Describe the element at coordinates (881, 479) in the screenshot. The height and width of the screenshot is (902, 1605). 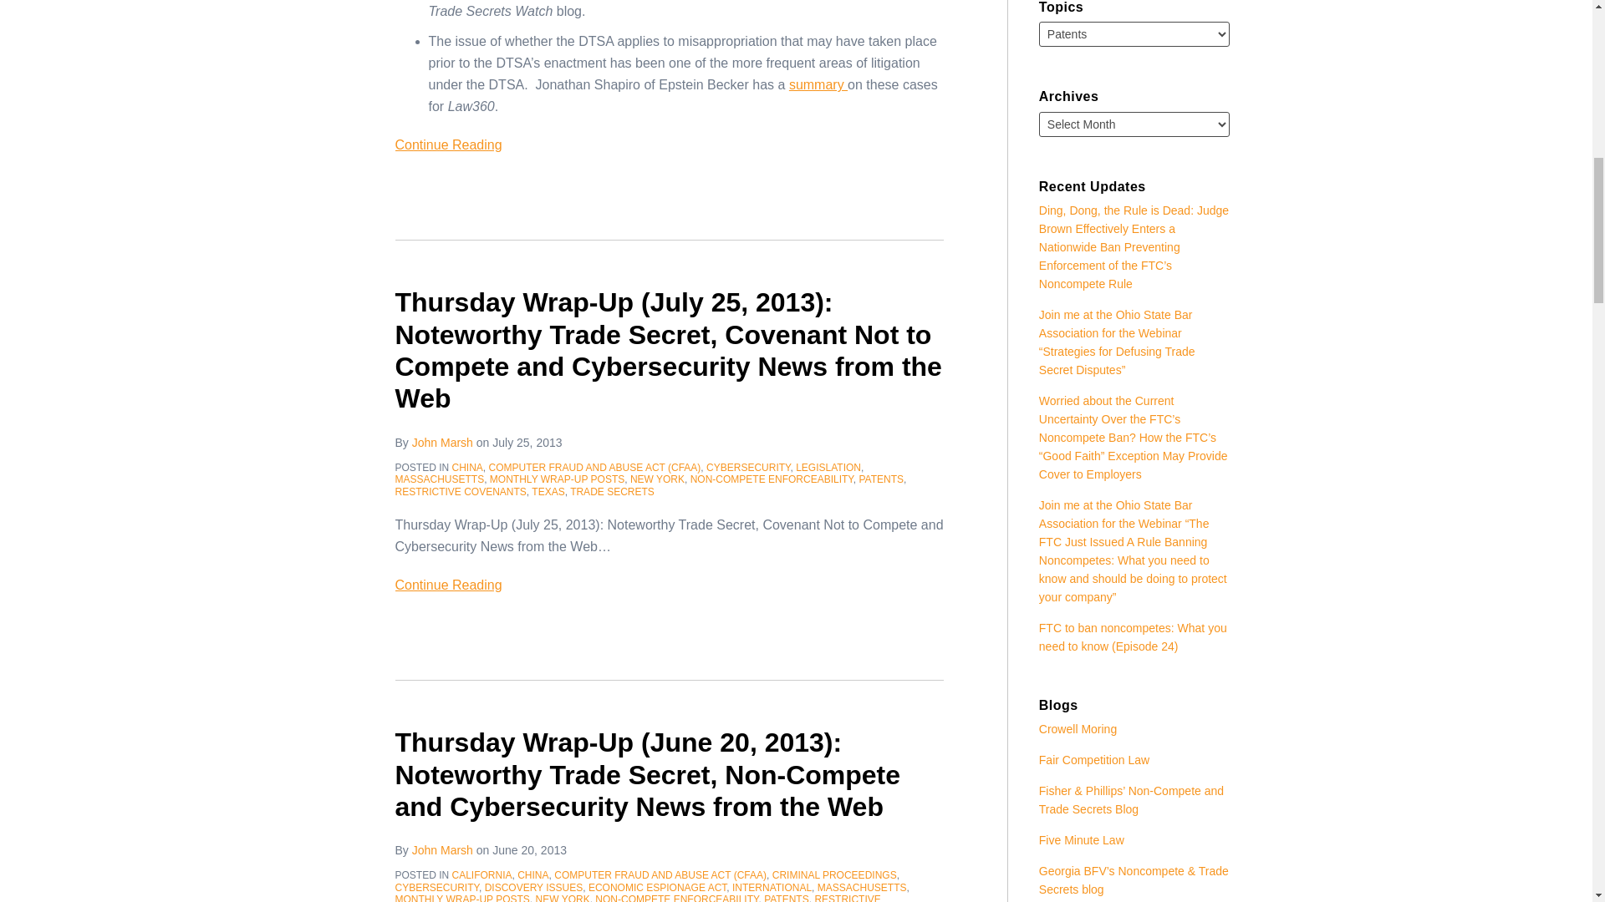
I see `PATENTS` at that location.